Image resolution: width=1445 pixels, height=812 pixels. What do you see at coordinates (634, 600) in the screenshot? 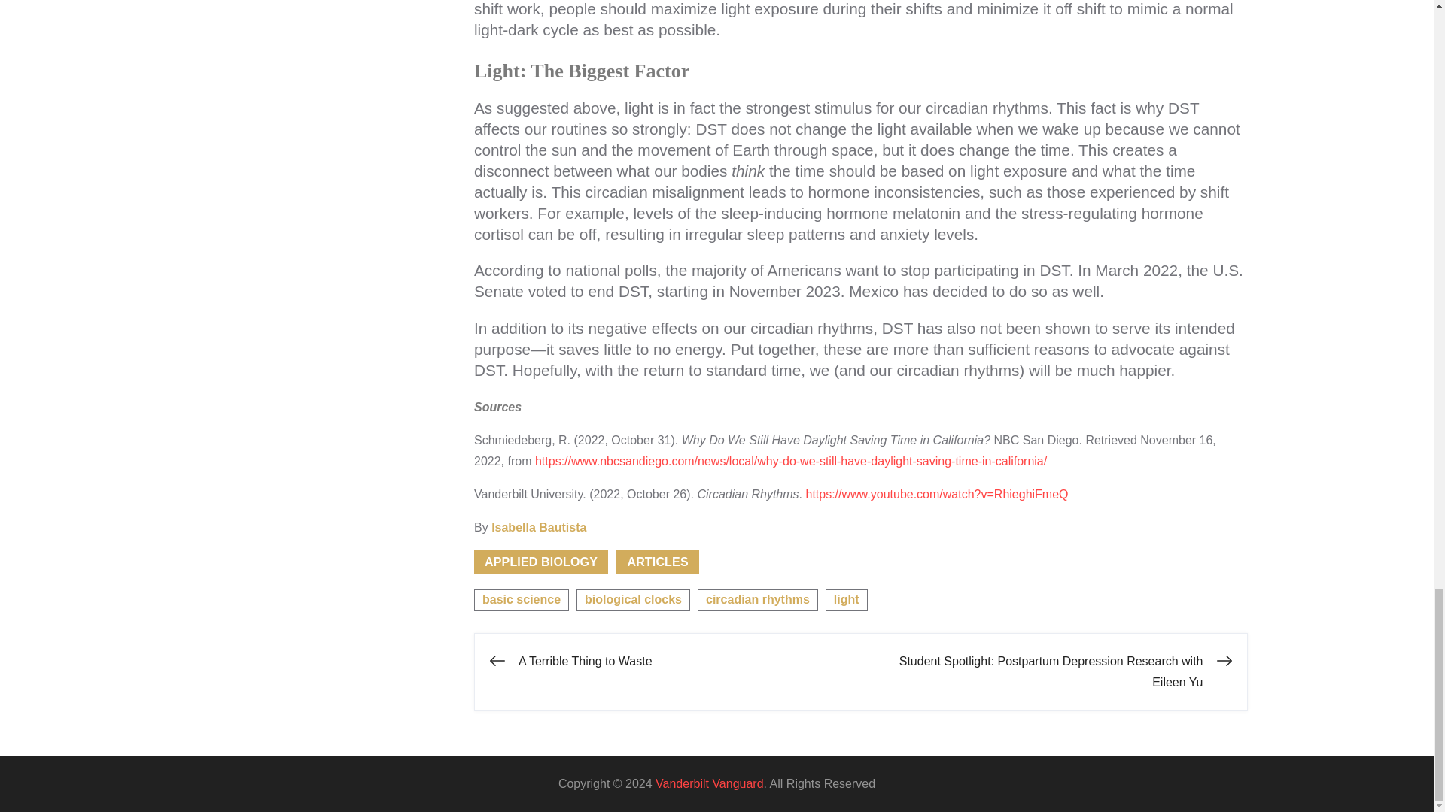
I see `biological clocks` at bounding box center [634, 600].